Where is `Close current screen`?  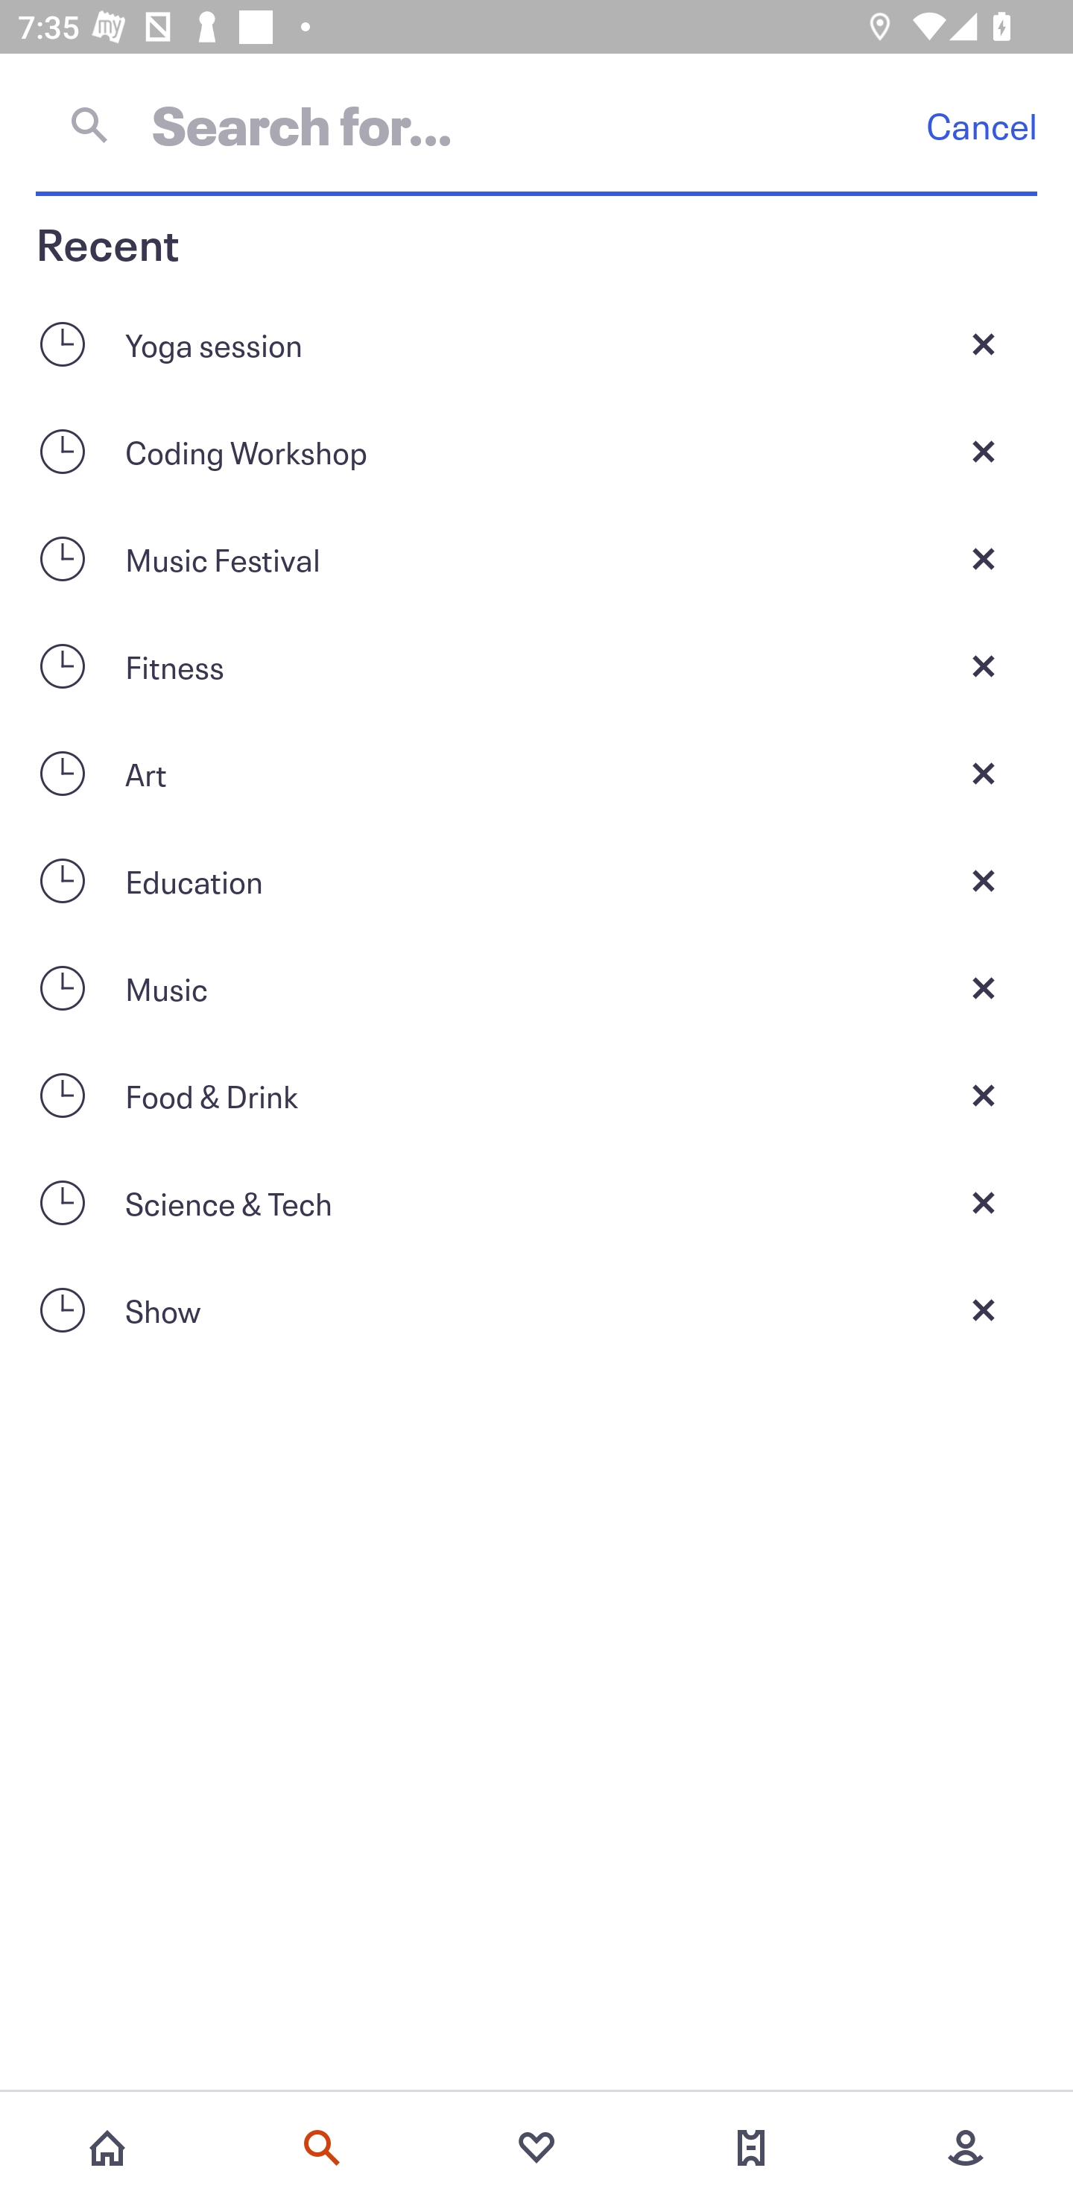
Close current screen is located at coordinates (984, 881).